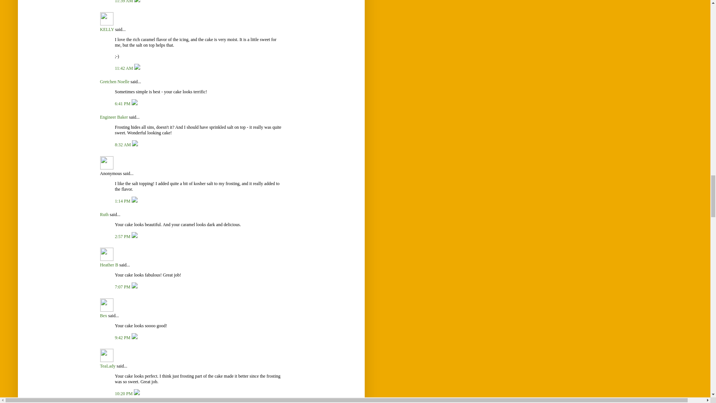 This screenshot has height=403, width=716. What do you see at coordinates (135, 145) in the screenshot?
I see `Delete Comment` at bounding box center [135, 145].